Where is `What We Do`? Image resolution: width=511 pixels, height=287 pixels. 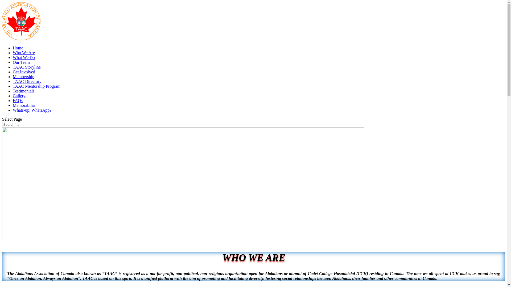
What We Do is located at coordinates (24, 57).